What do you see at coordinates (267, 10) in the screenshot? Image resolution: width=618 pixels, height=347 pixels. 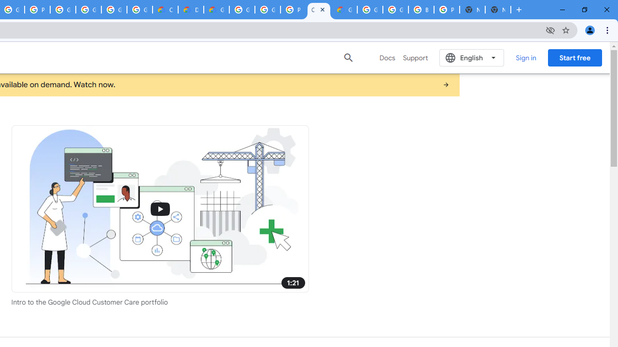 I see `Google Cloud Platform` at bounding box center [267, 10].